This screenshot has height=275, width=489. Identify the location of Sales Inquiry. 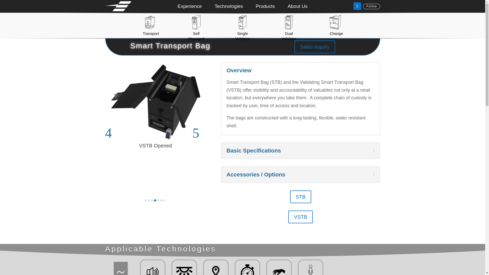
(315, 47).